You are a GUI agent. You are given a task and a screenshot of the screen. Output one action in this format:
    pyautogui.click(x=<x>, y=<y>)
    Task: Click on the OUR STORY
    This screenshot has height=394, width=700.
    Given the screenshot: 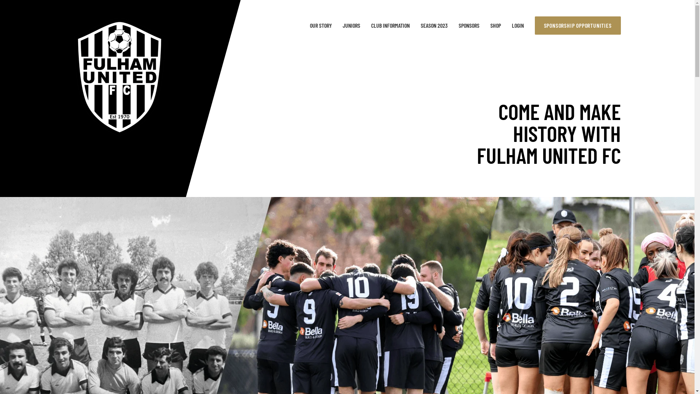 What is the action you would take?
    pyautogui.click(x=321, y=26)
    